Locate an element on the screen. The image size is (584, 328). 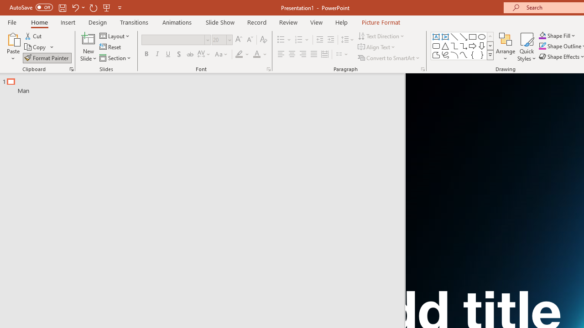
Outline is located at coordinates (206, 84).